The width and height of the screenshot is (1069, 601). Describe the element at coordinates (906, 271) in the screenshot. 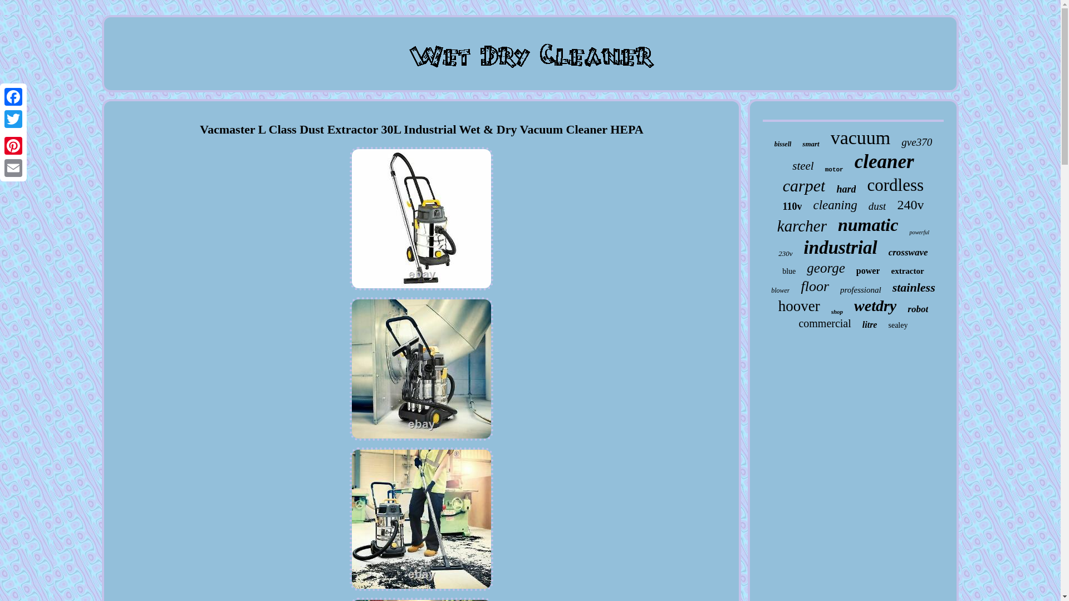

I see `extractor` at that location.